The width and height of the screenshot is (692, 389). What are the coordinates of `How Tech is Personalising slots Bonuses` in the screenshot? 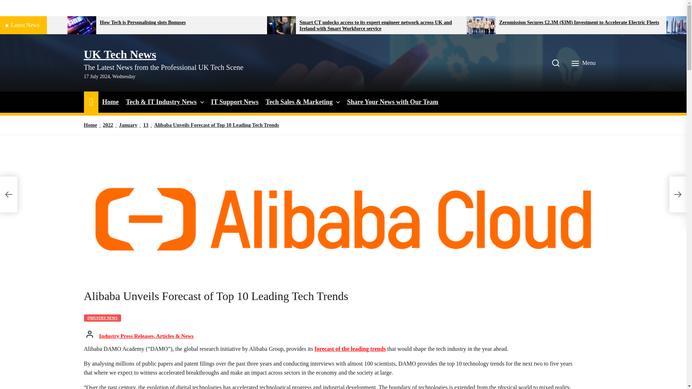 It's located at (180, 23).